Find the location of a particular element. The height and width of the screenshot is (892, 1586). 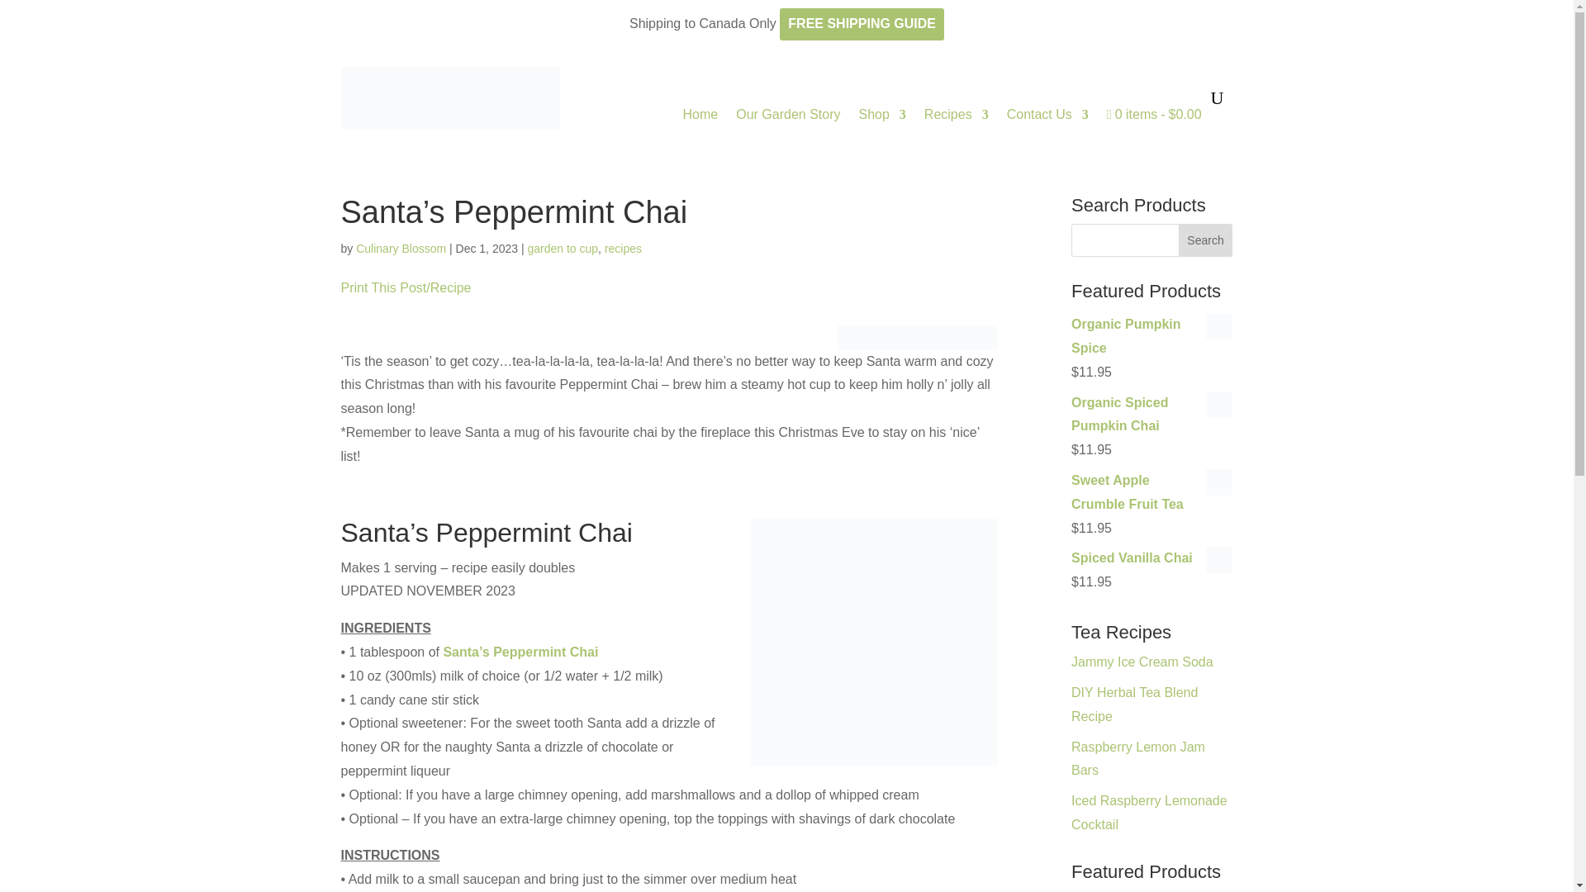

Contact Us is located at coordinates (1047, 115).